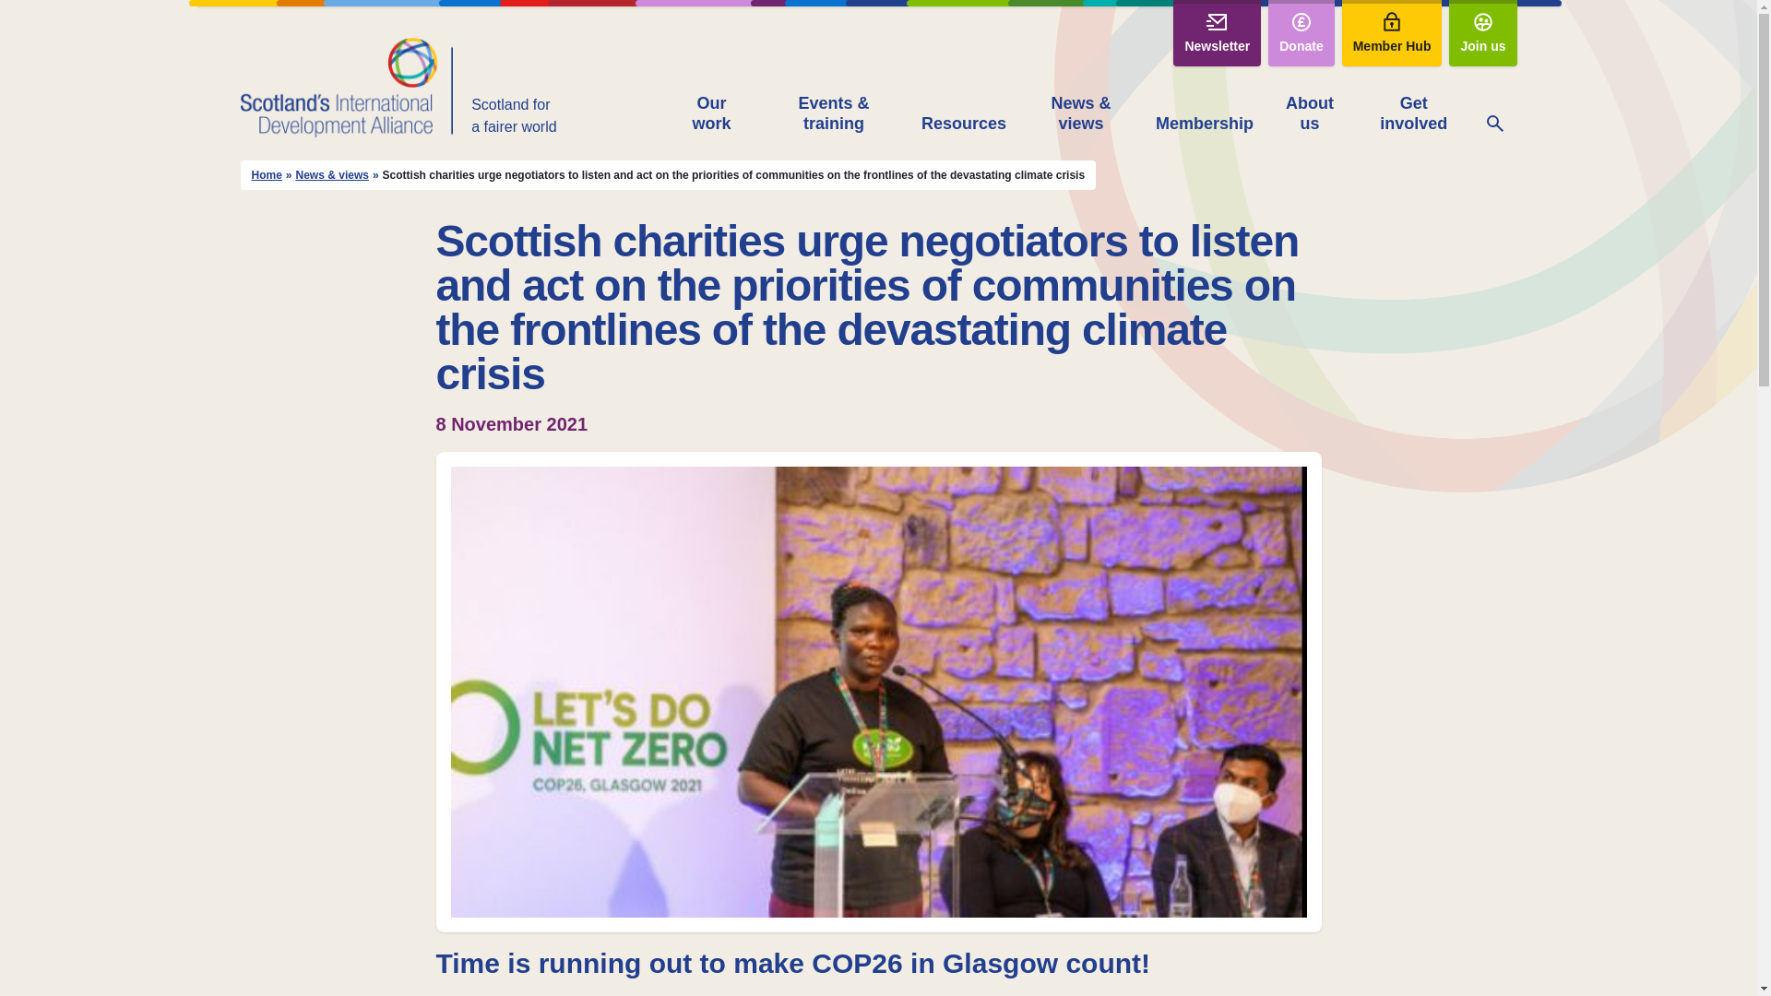 This screenshot has height=996, width=1771. I want to click on Membership, so click(1204, 125).